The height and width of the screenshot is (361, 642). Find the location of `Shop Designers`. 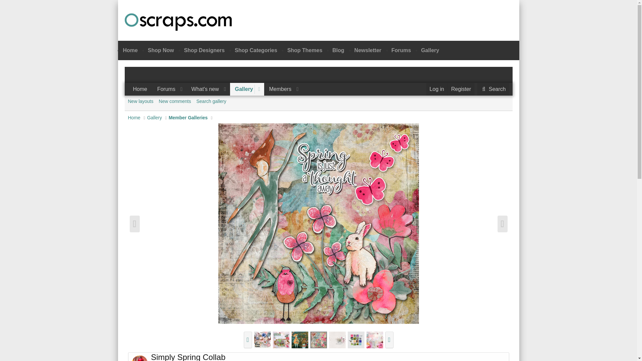

Shop Designers is located at coordinates (368, 50).